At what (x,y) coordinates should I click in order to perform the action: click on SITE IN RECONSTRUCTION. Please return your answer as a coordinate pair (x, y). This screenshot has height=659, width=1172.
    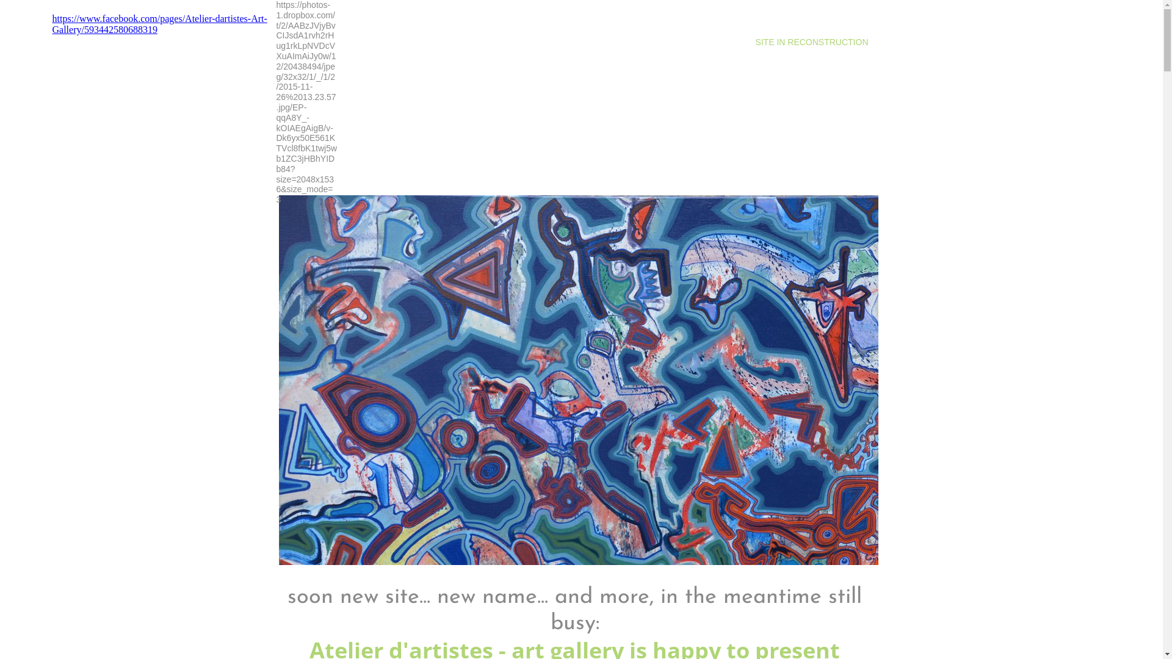
    Looking at the image, I should click on (812, 42).